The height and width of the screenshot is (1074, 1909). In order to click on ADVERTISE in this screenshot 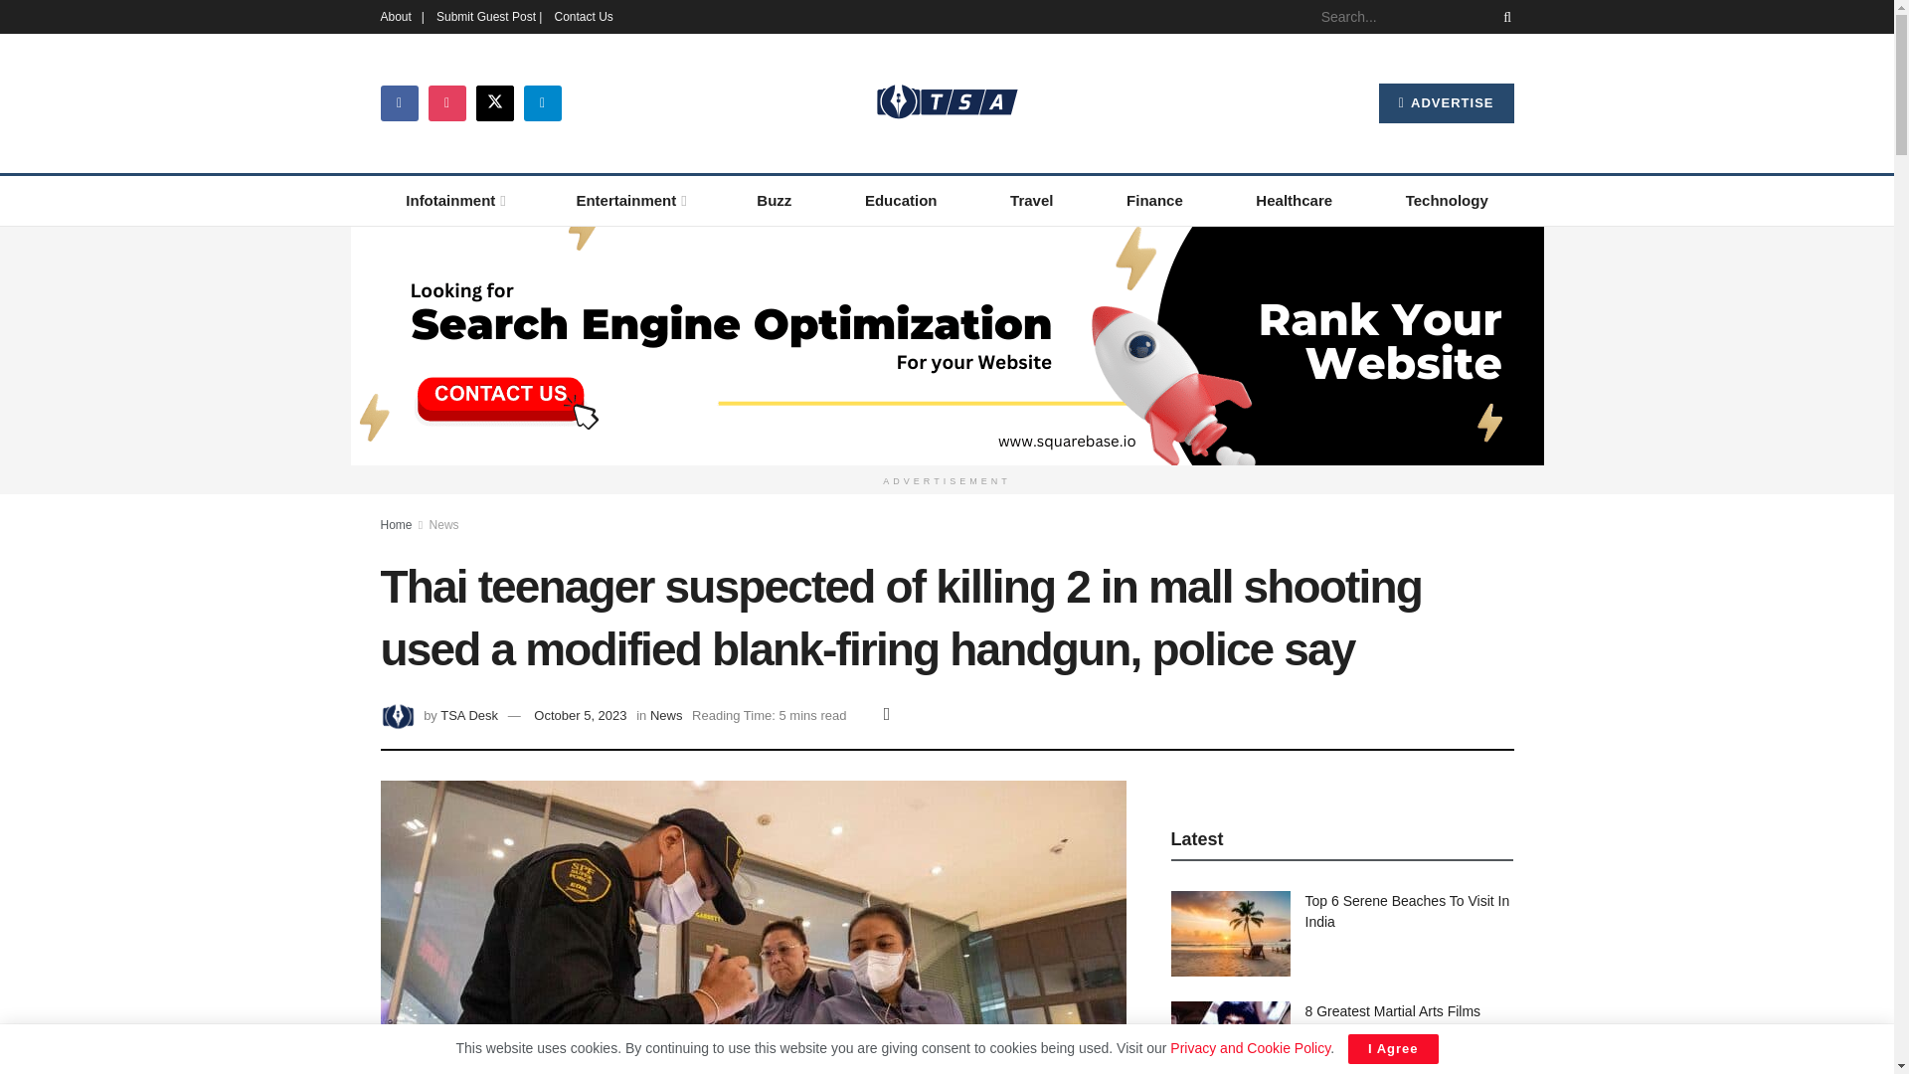, I will do `click(1446, 103)`.